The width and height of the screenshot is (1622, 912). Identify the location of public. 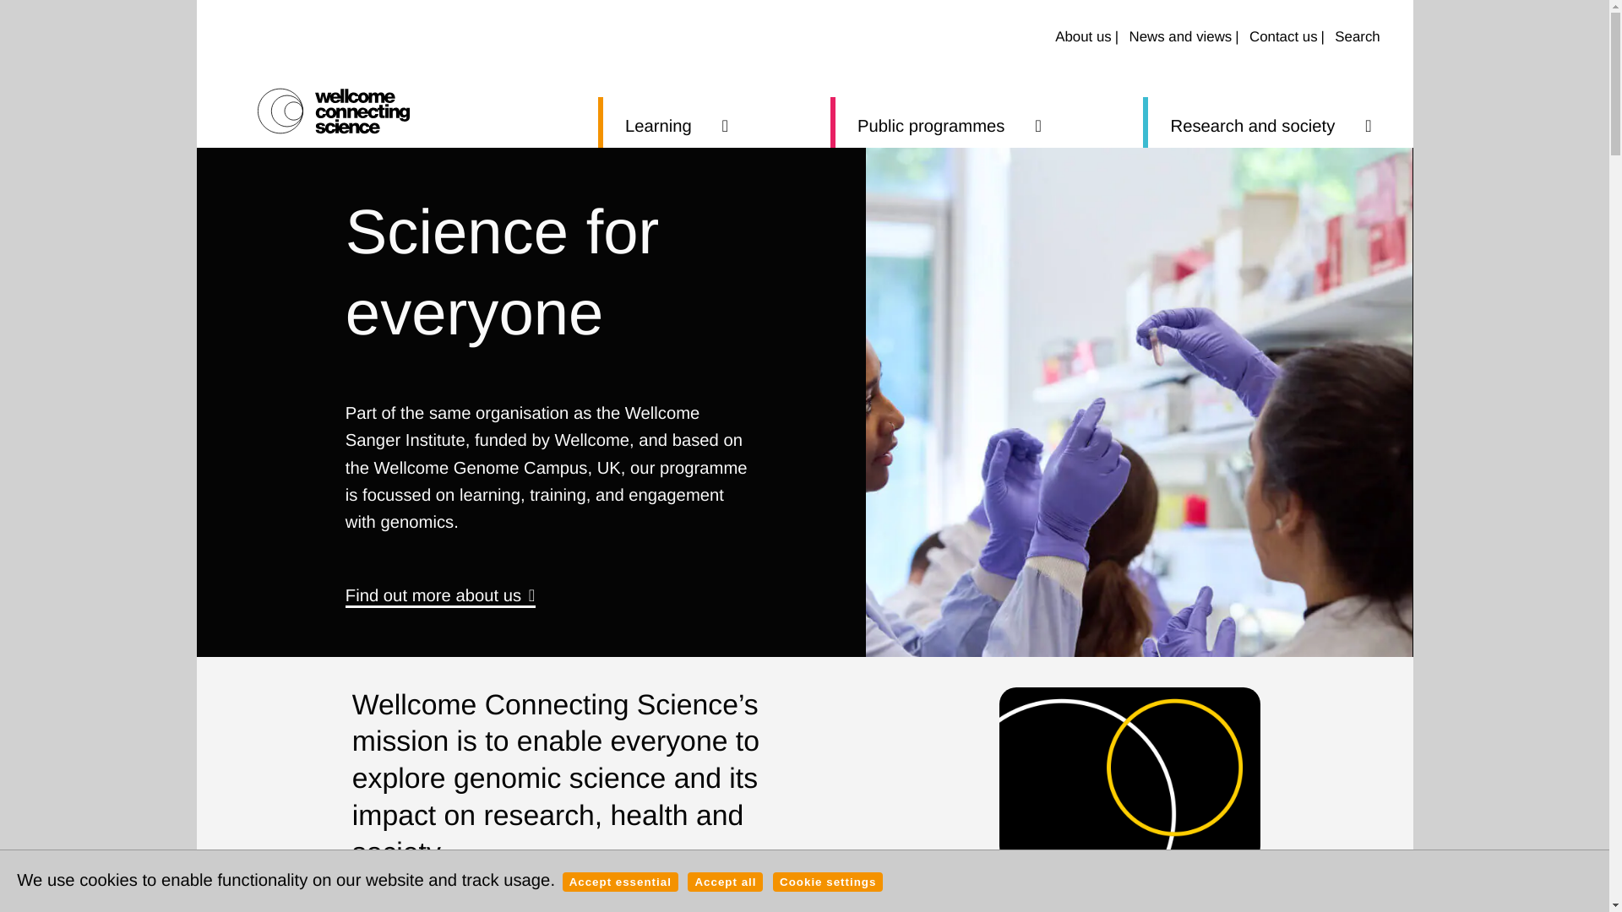
(950, 122).